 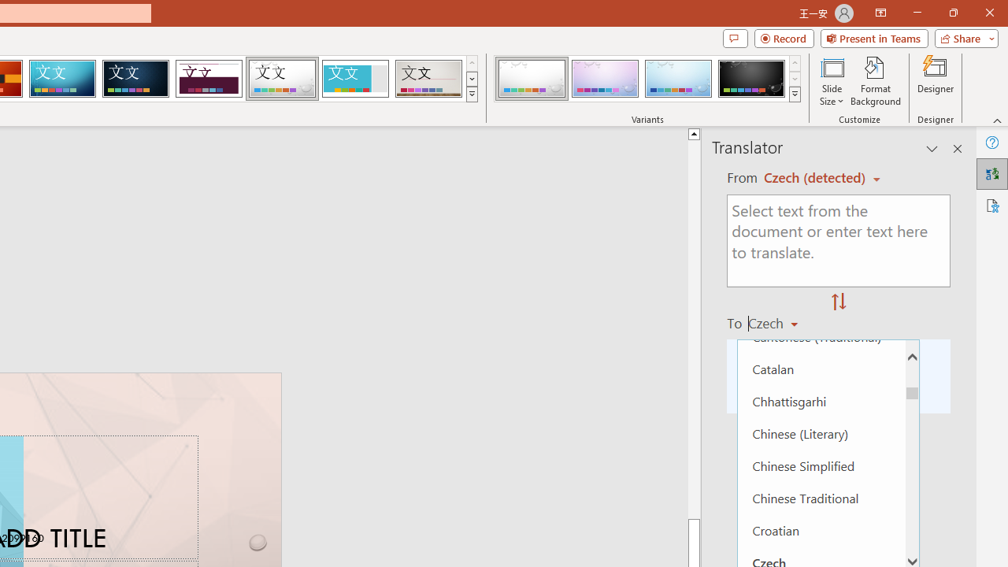 What do you see at coordinates (62, 79) in the screenshot?
I see `Circuit` at bounding box center [62, 79].